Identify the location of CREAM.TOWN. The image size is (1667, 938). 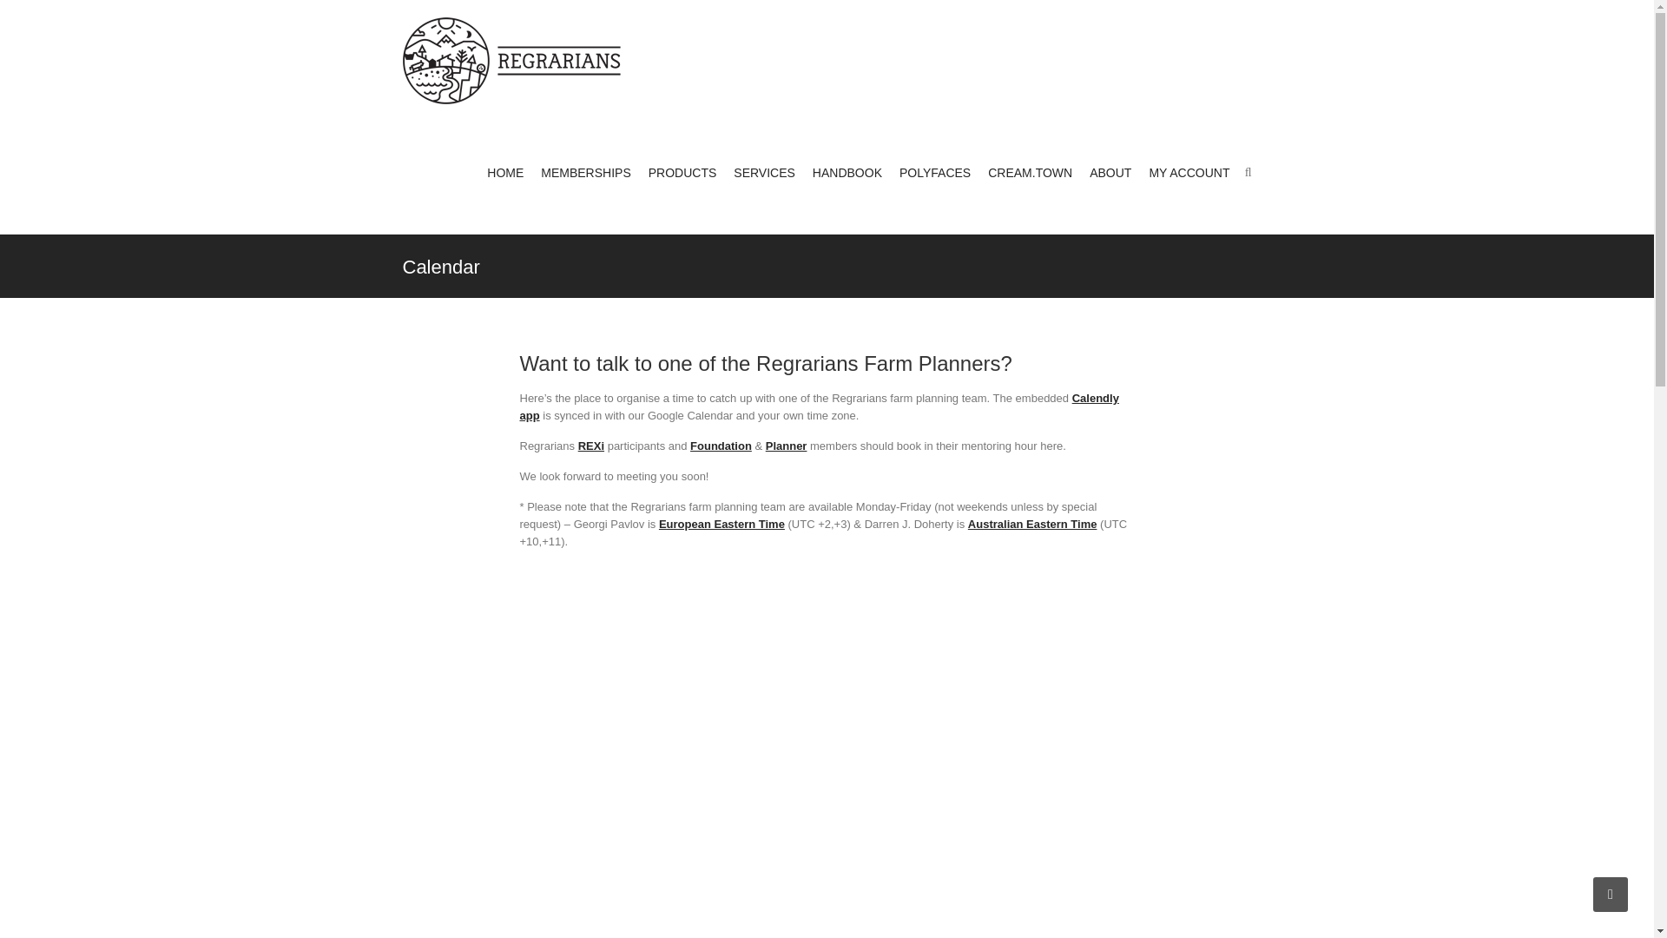
(1030, 174).